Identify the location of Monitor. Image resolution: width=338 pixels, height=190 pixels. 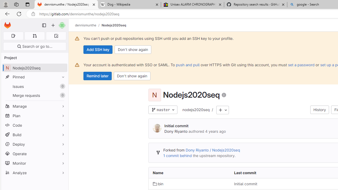
(34, 163).